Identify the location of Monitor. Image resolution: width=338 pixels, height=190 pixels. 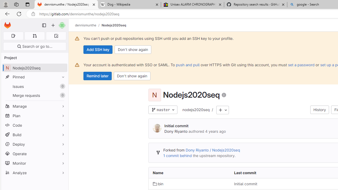
(34, 163).